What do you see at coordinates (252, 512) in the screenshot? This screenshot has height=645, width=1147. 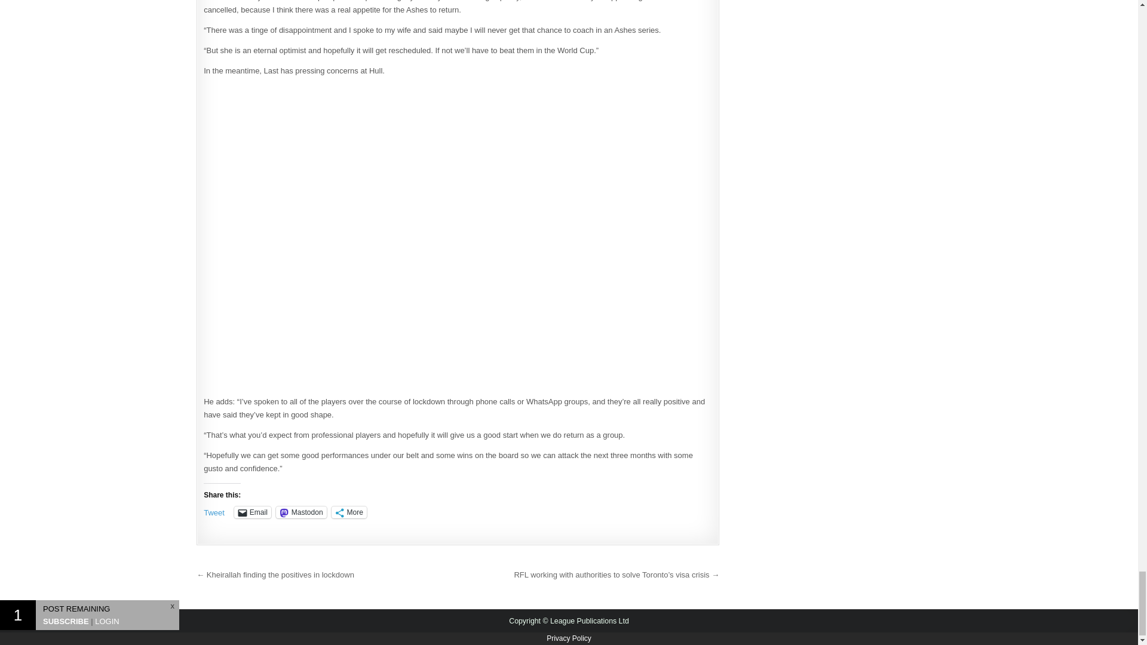 I see `Email` at bounding box center [252, 512].